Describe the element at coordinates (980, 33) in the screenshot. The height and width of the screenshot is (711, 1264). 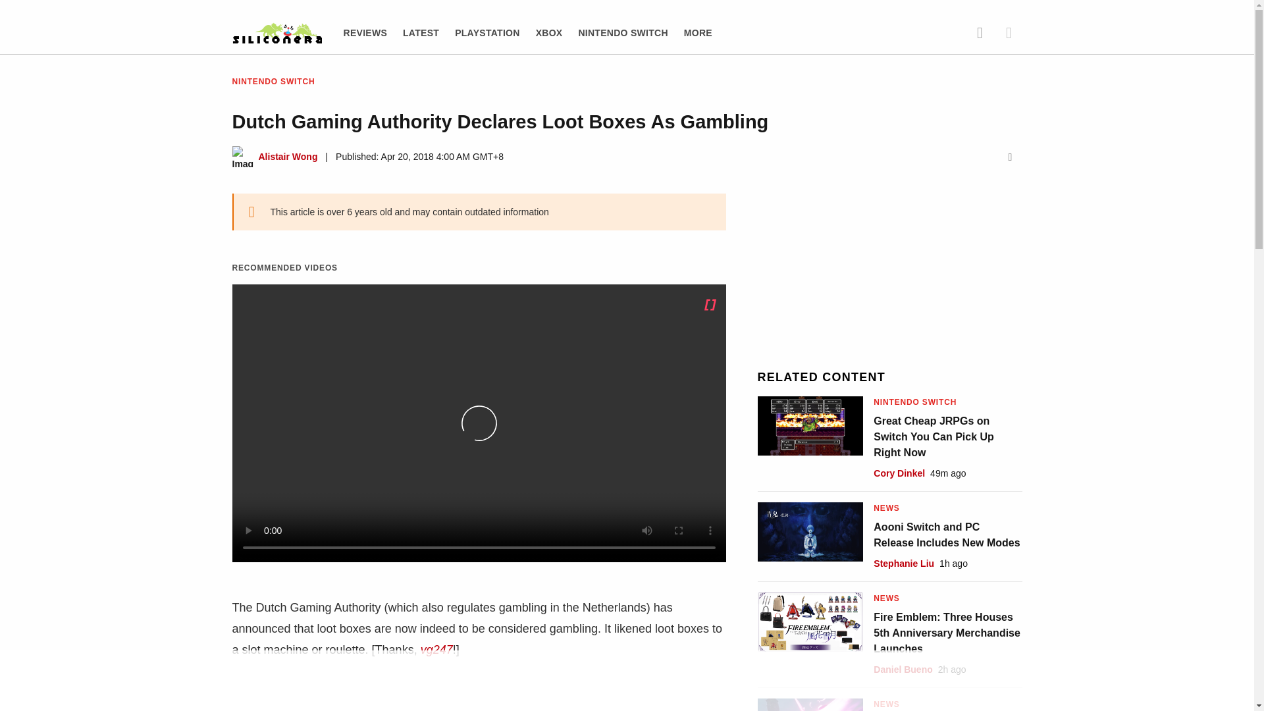
I see `Search` at that location.